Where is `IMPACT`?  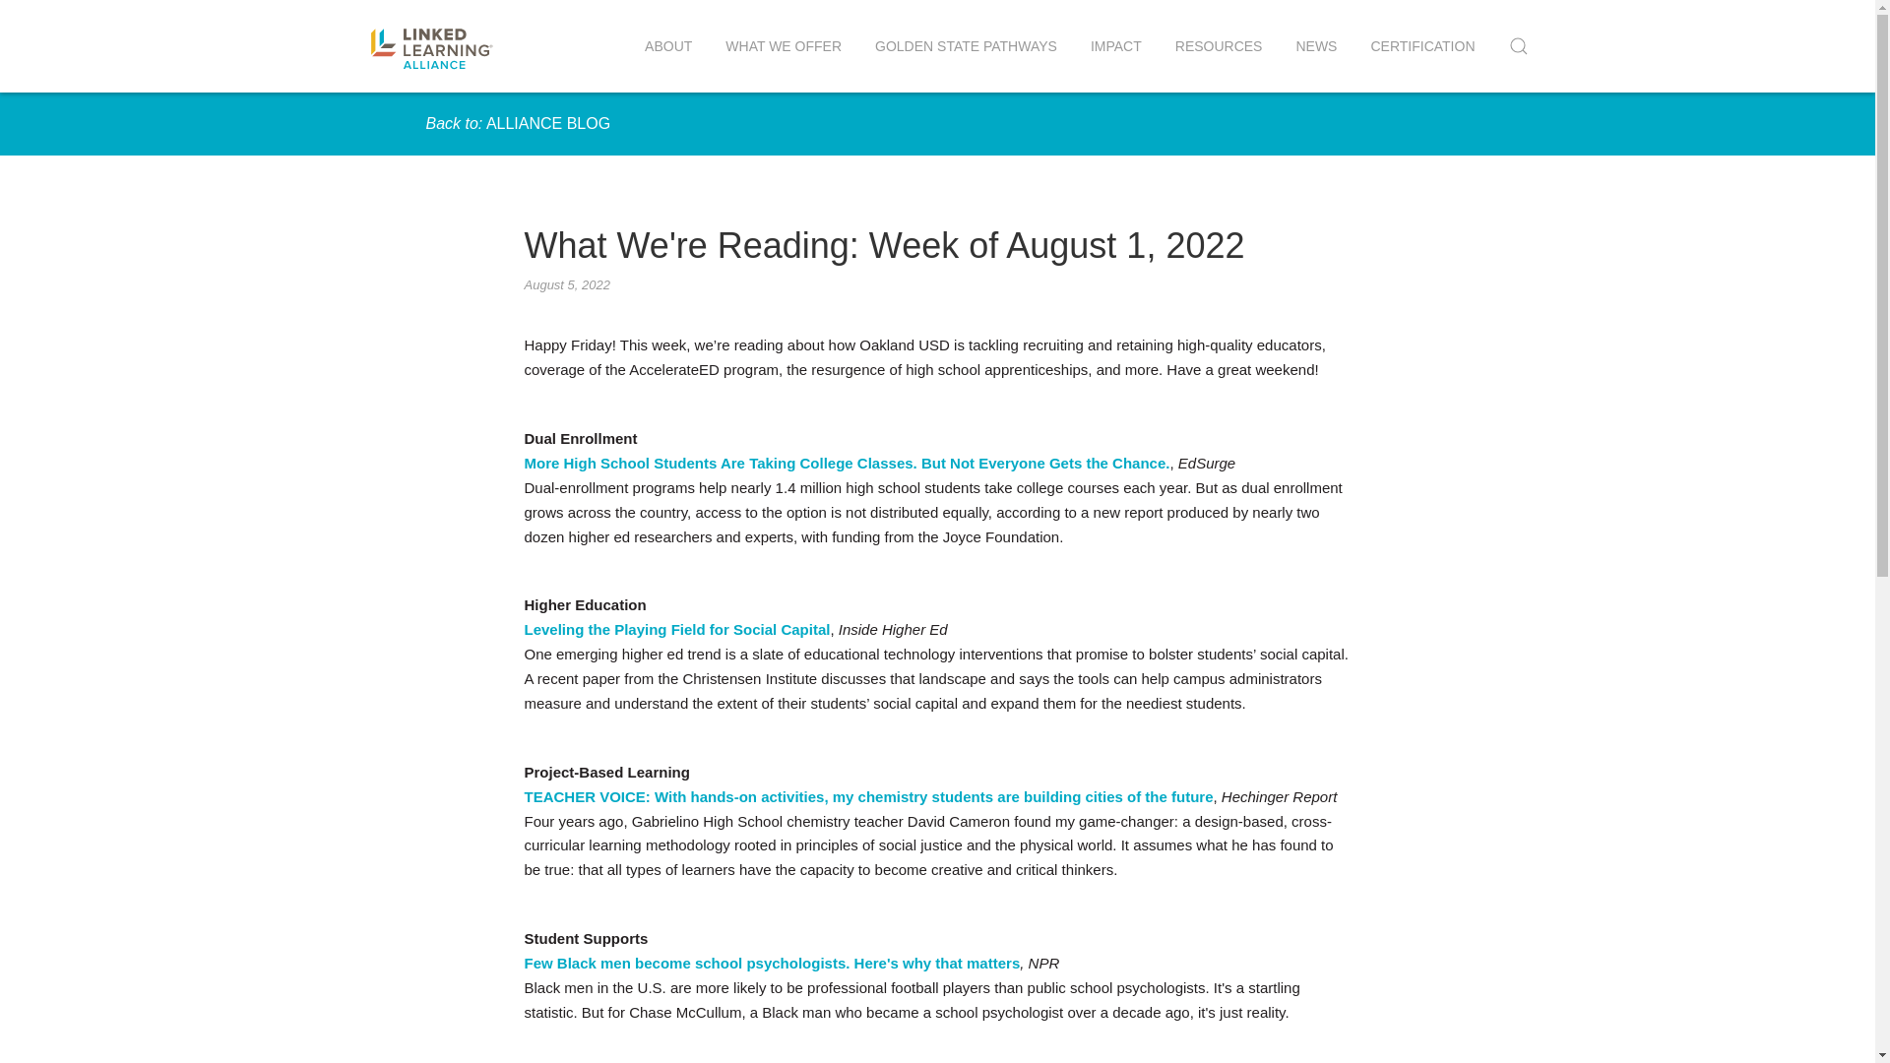
IMPACT is located at coordinates (1115, 45).